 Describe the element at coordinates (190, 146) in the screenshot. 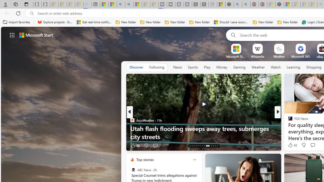

I see `AutomationID: tab-13` at that location.